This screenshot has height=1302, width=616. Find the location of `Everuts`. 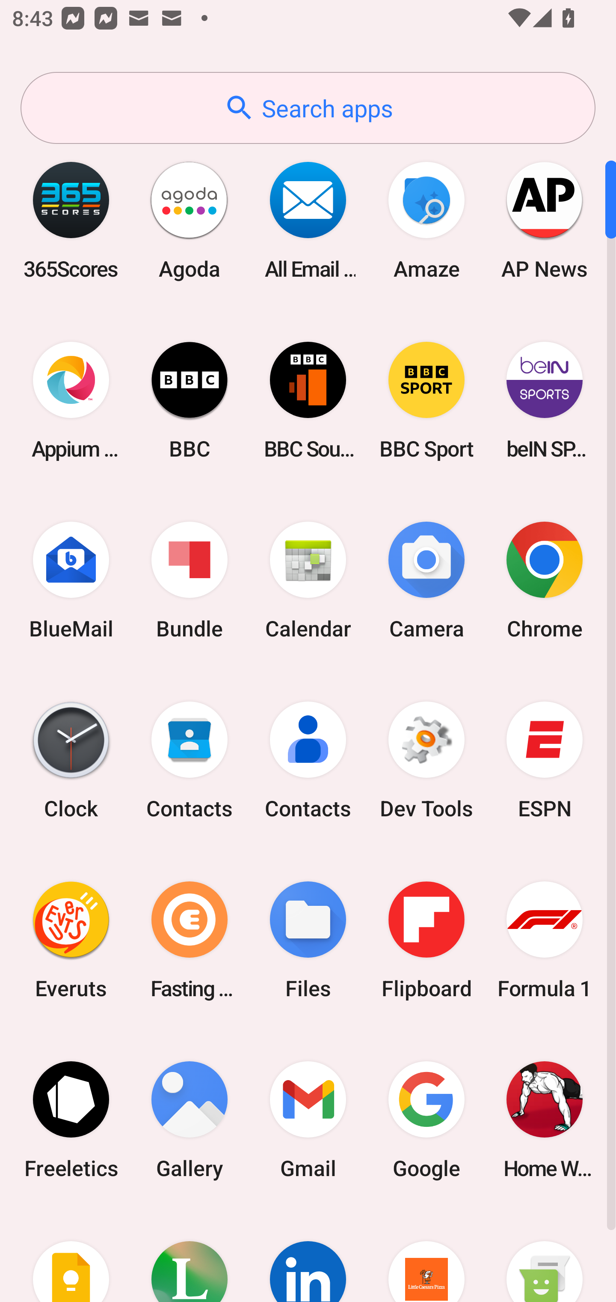

Everuts is located at coordinates (71, 940).